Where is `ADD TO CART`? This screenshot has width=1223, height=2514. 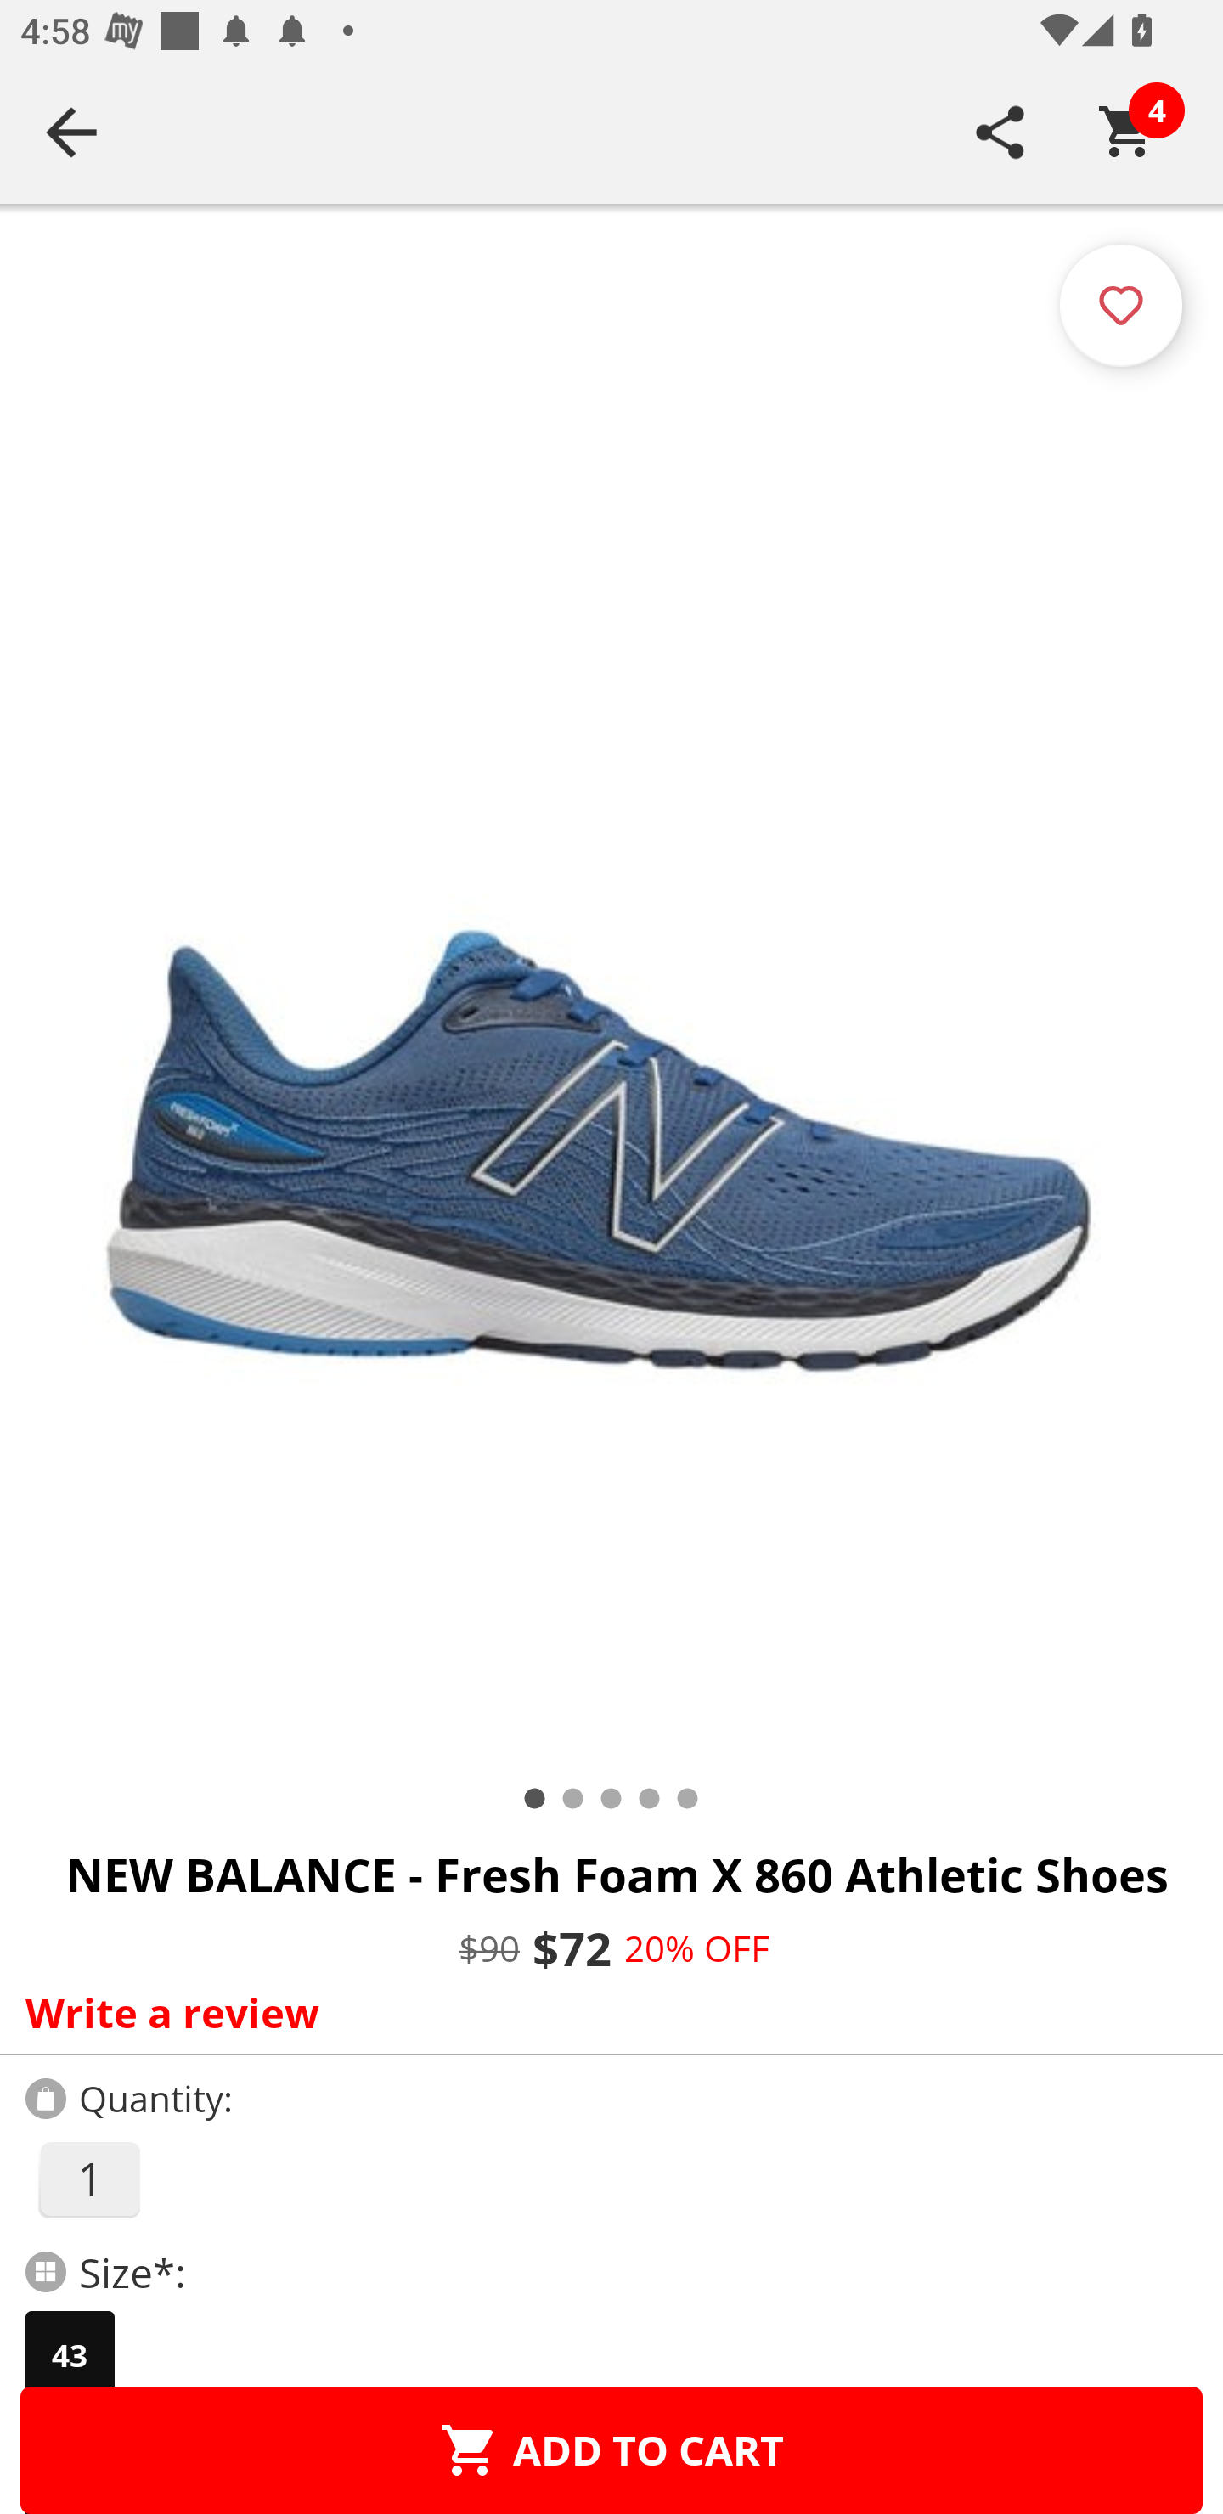
ADD TO CART is located at coordinates (611, 2449).